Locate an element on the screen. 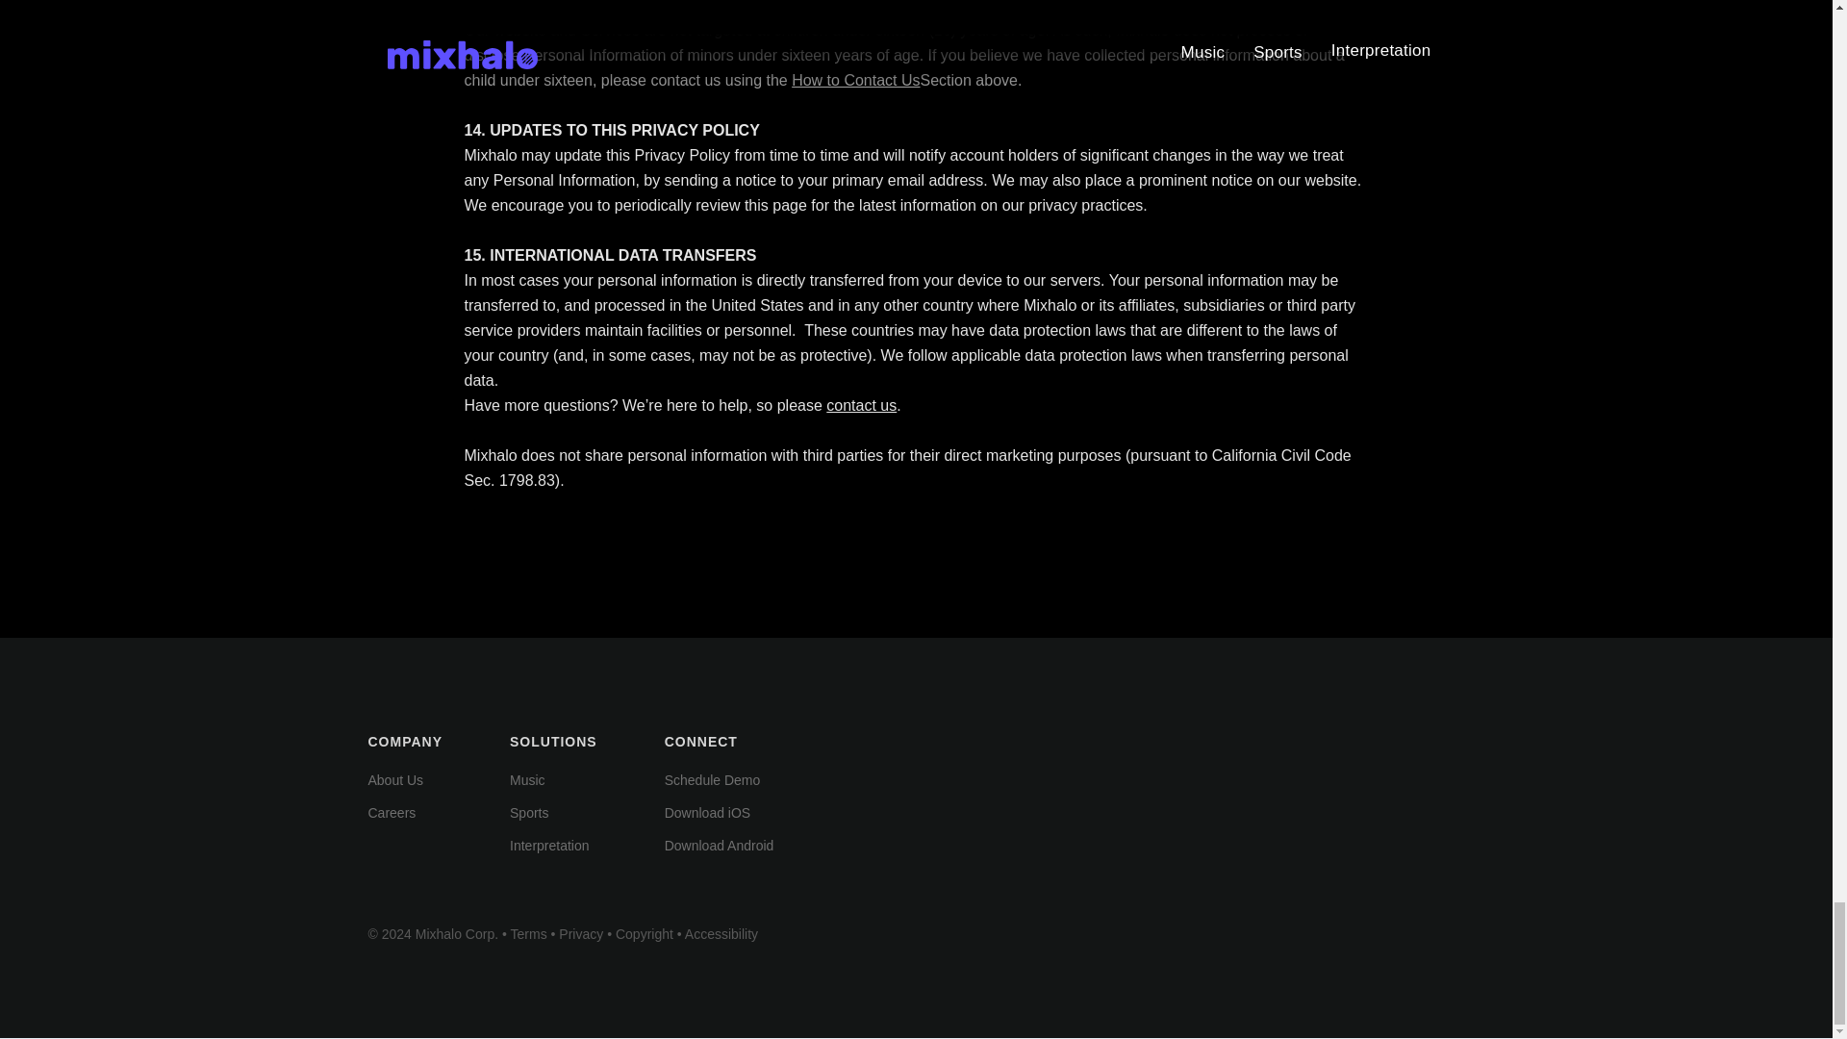 This screenshot has height=1039, width=1847. Interpretation is located at coordinates (548, 845).